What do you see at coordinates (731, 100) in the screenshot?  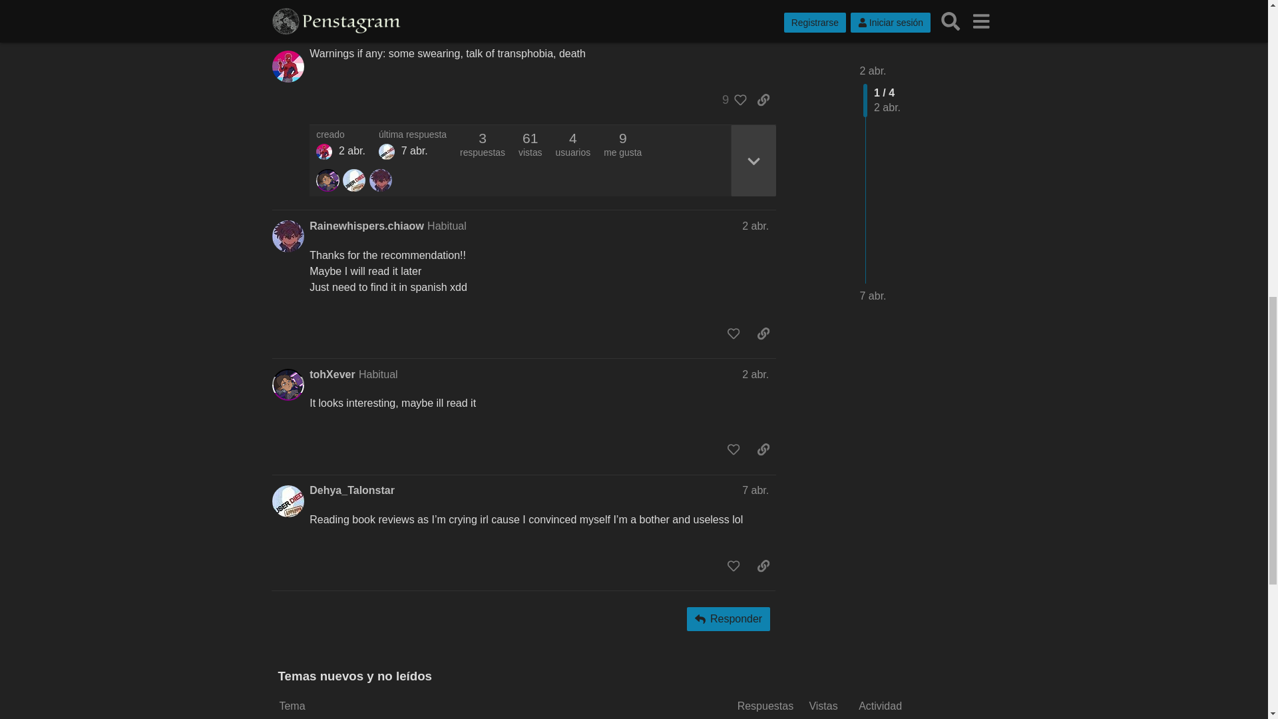 I see `9` at bounding box center [731, 100].